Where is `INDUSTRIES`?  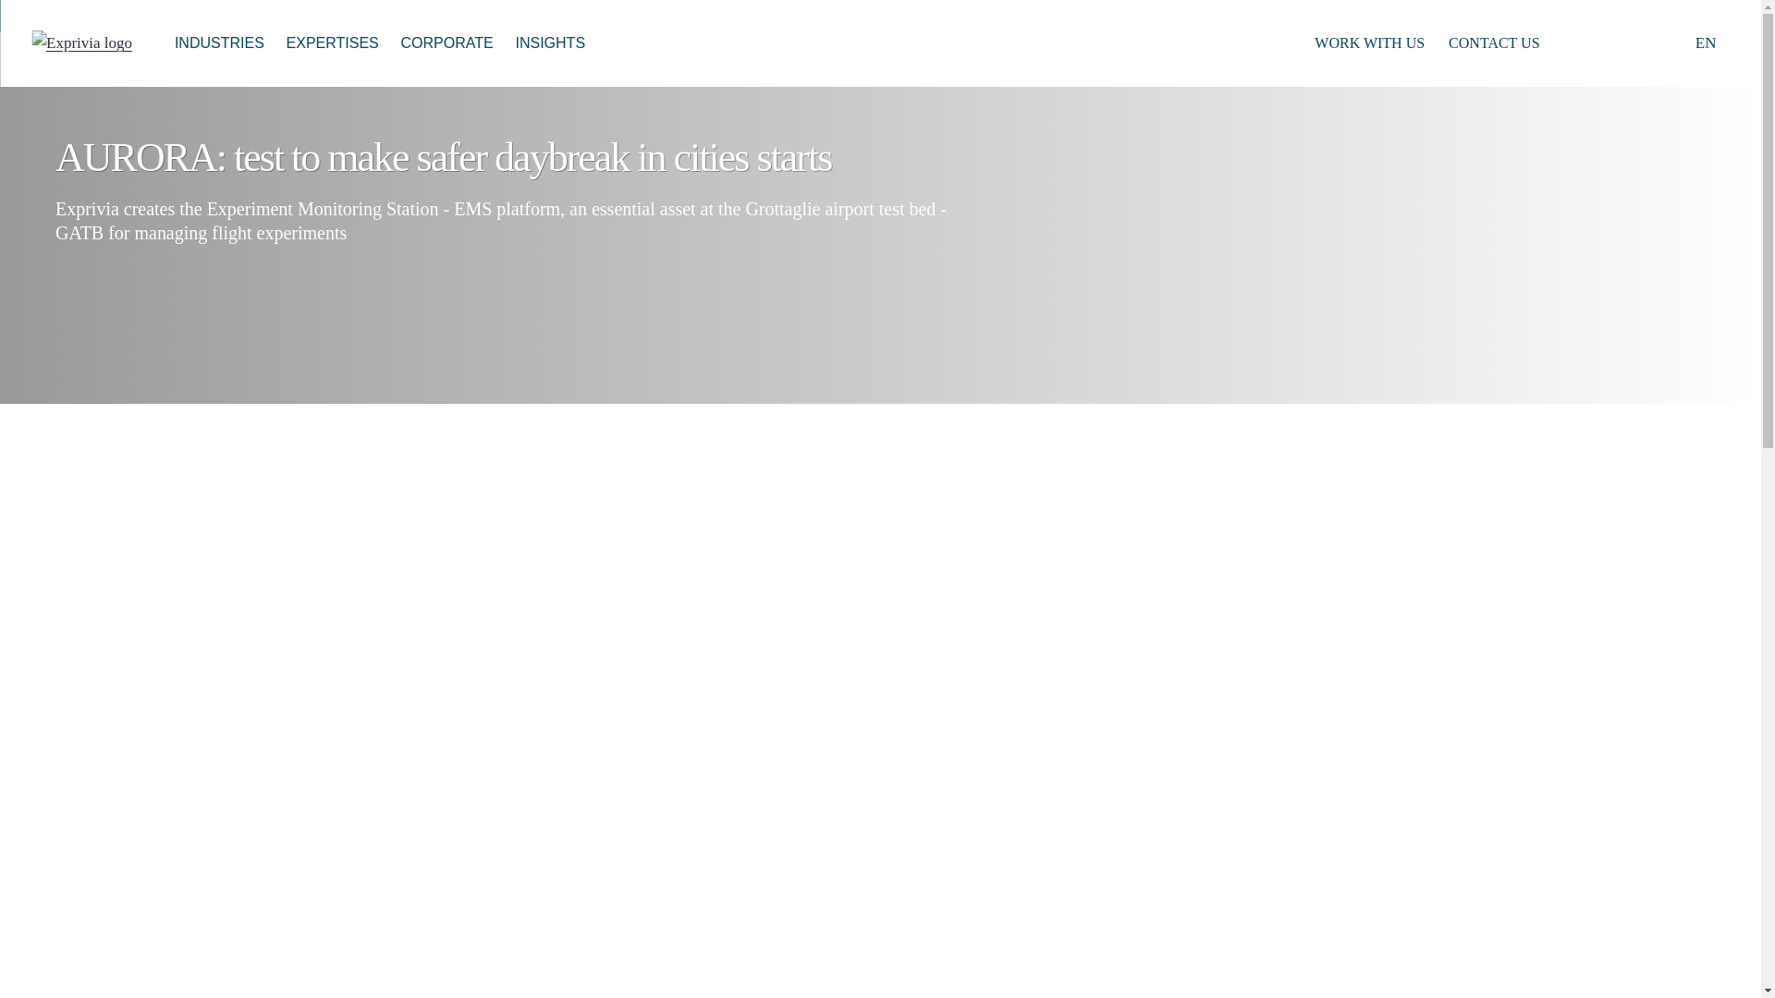 INDUSTRIES is located at coordinates (218, 43).